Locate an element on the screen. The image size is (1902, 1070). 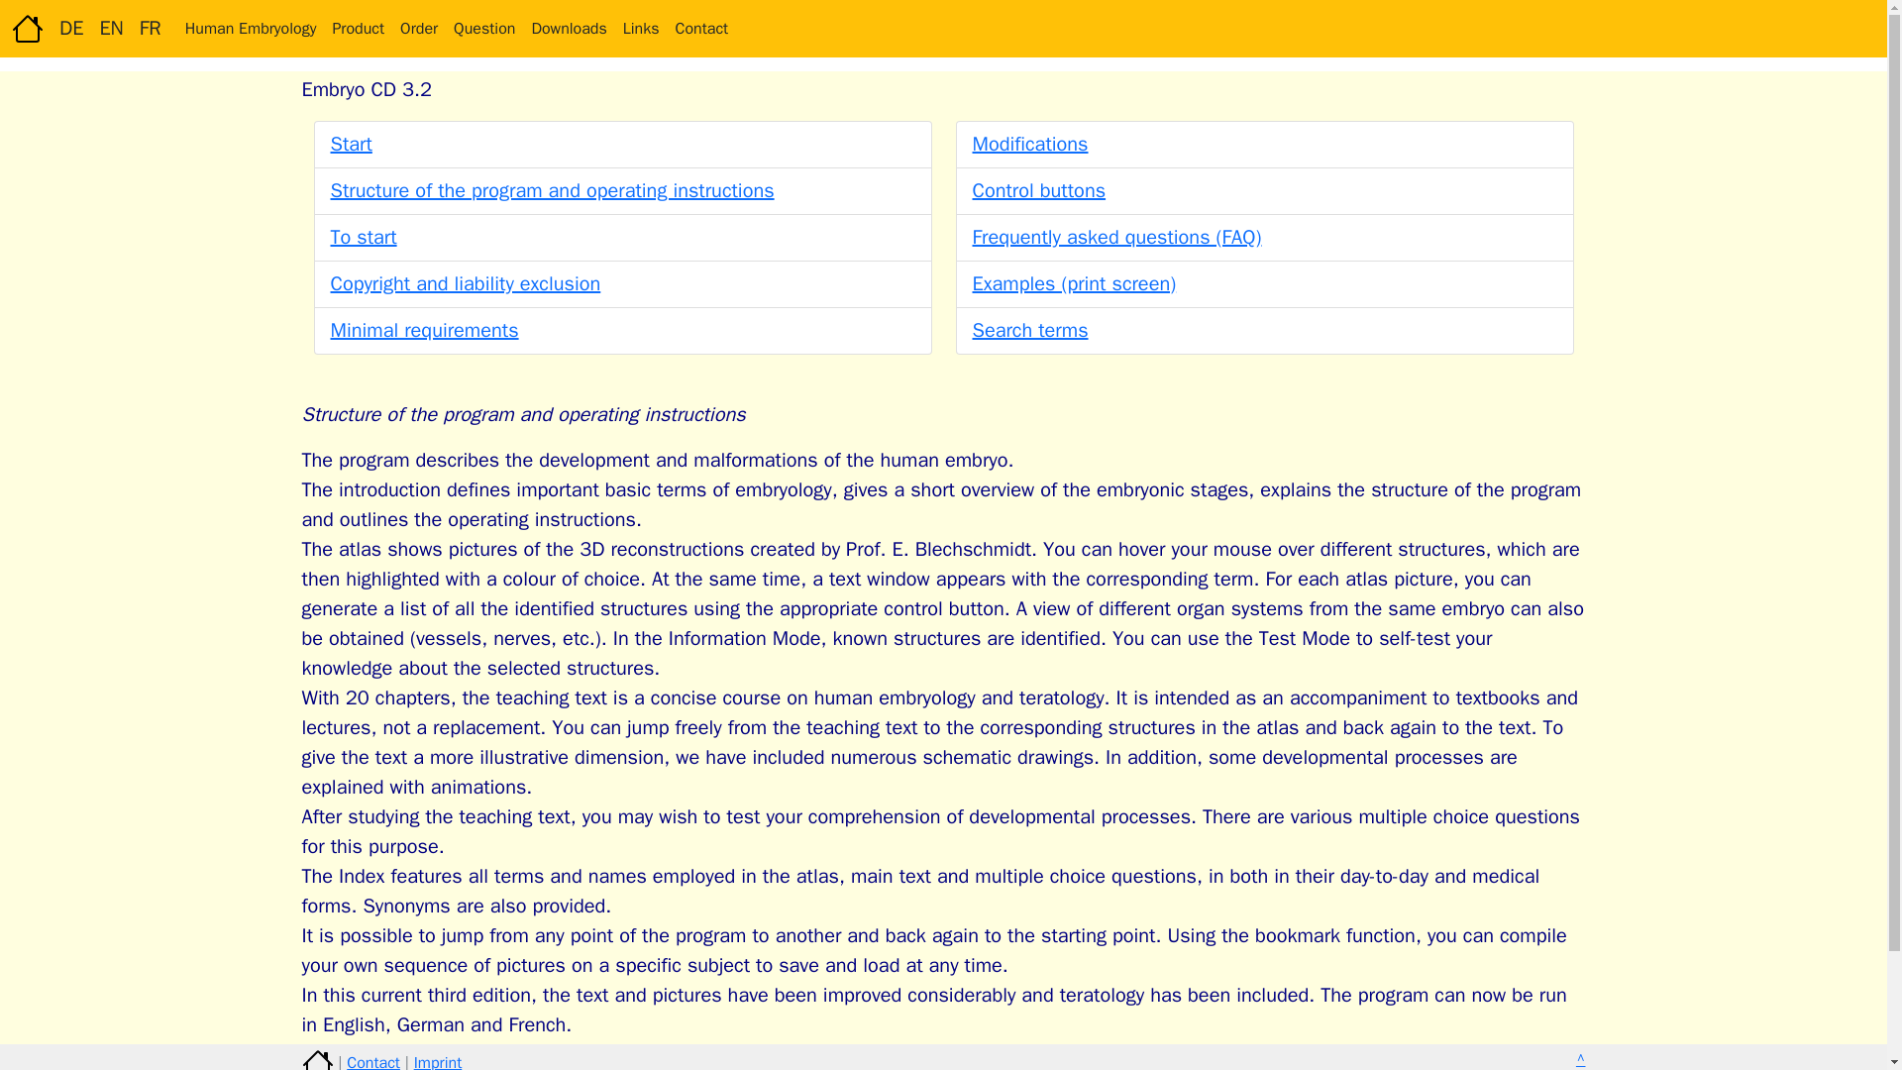
Minimal requirements is located at coordinates (425, 329).